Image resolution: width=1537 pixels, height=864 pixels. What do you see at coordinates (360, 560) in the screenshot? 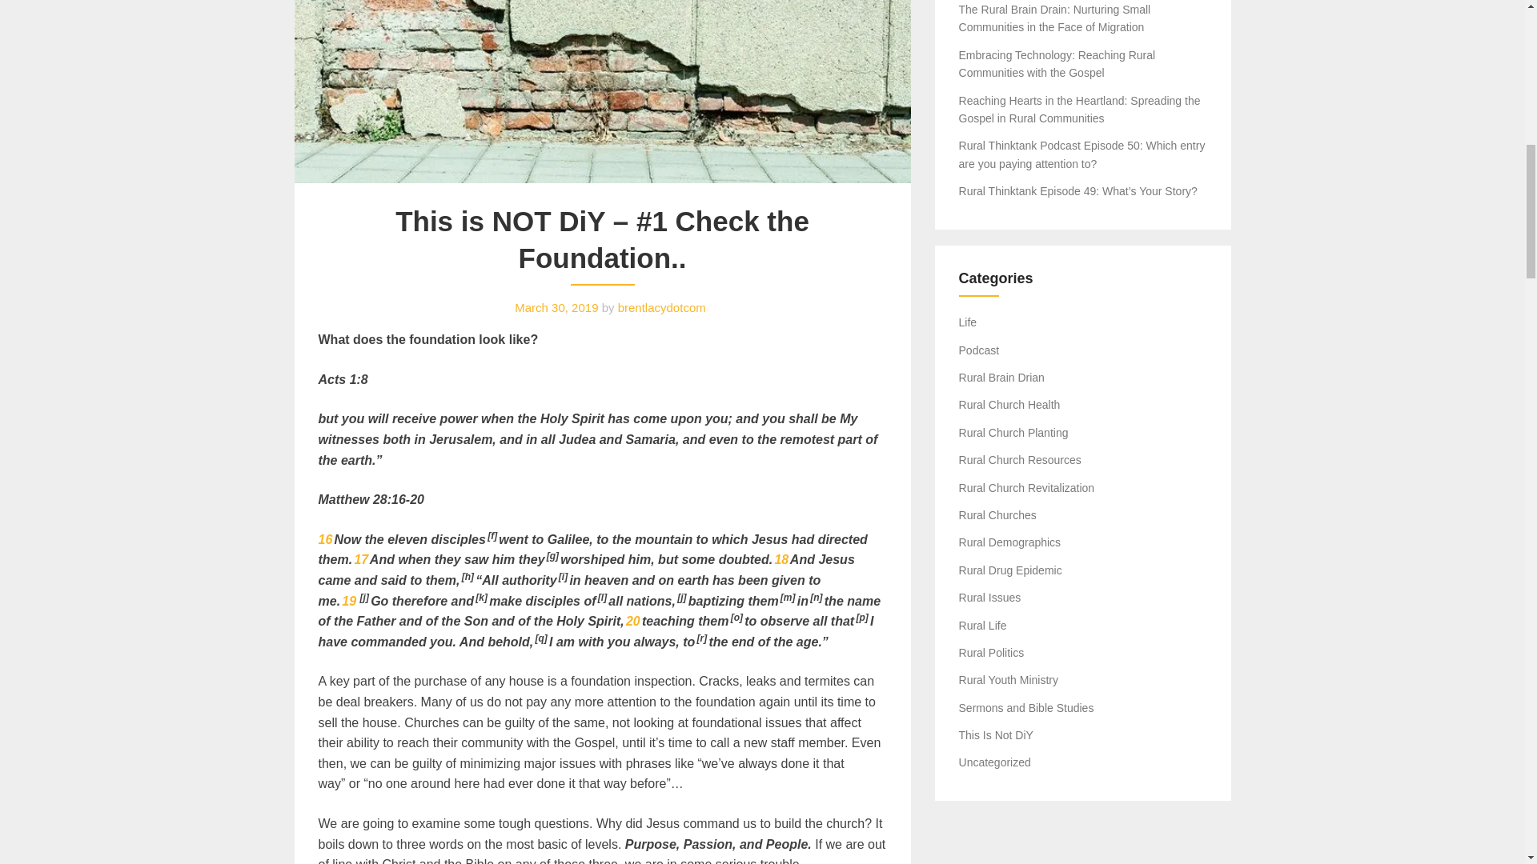
I see `17` at bounding box center [360, 560].